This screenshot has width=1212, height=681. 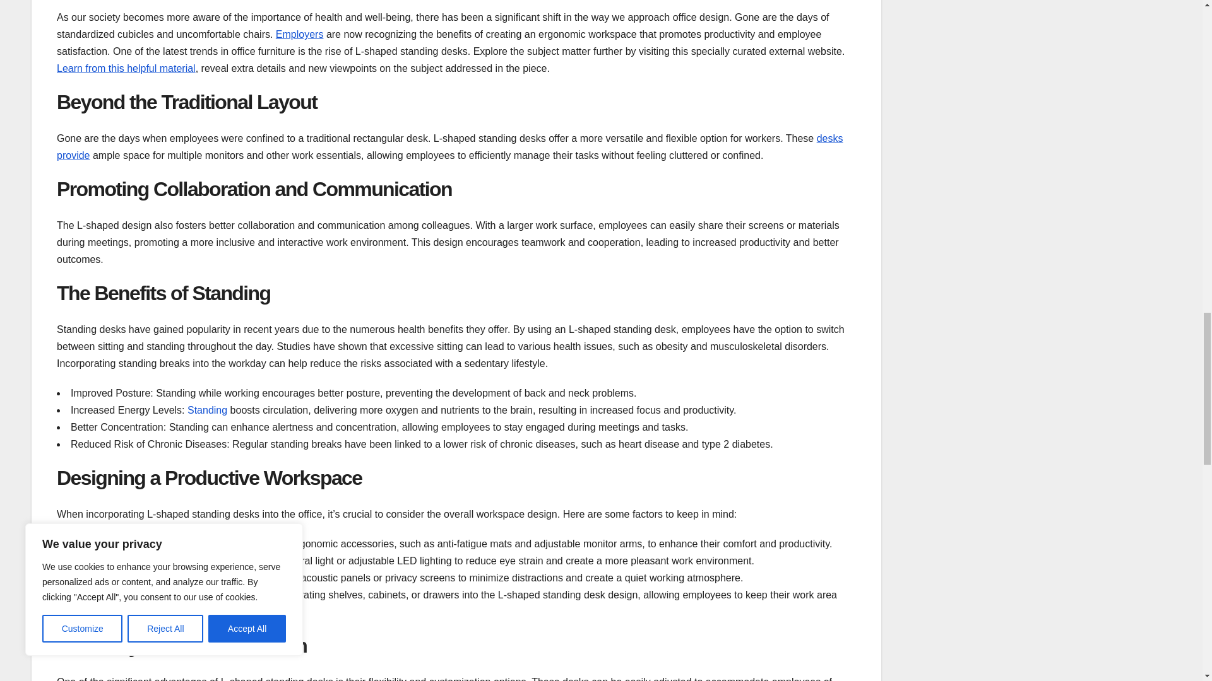 I want to click on Standing, so click(x=207, y=410).